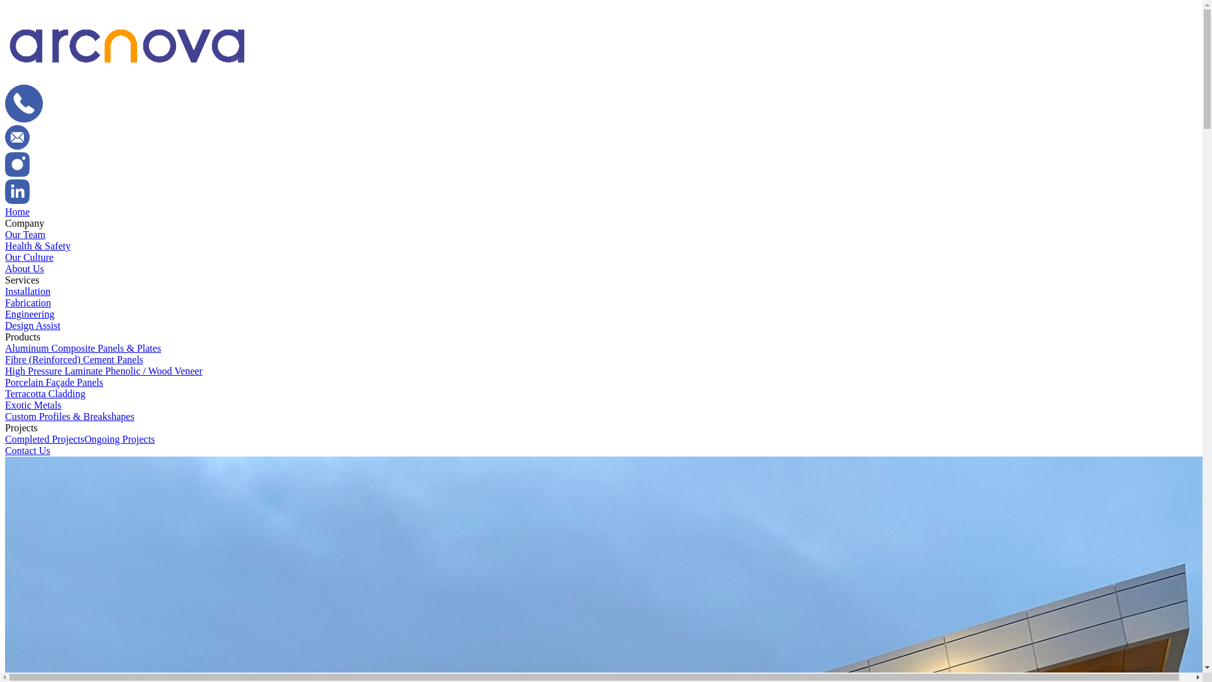  What do you see at coordinates (45, 394) in the screenshot?
I see `Terracotta Cladding` at bounding box center [45, 394].